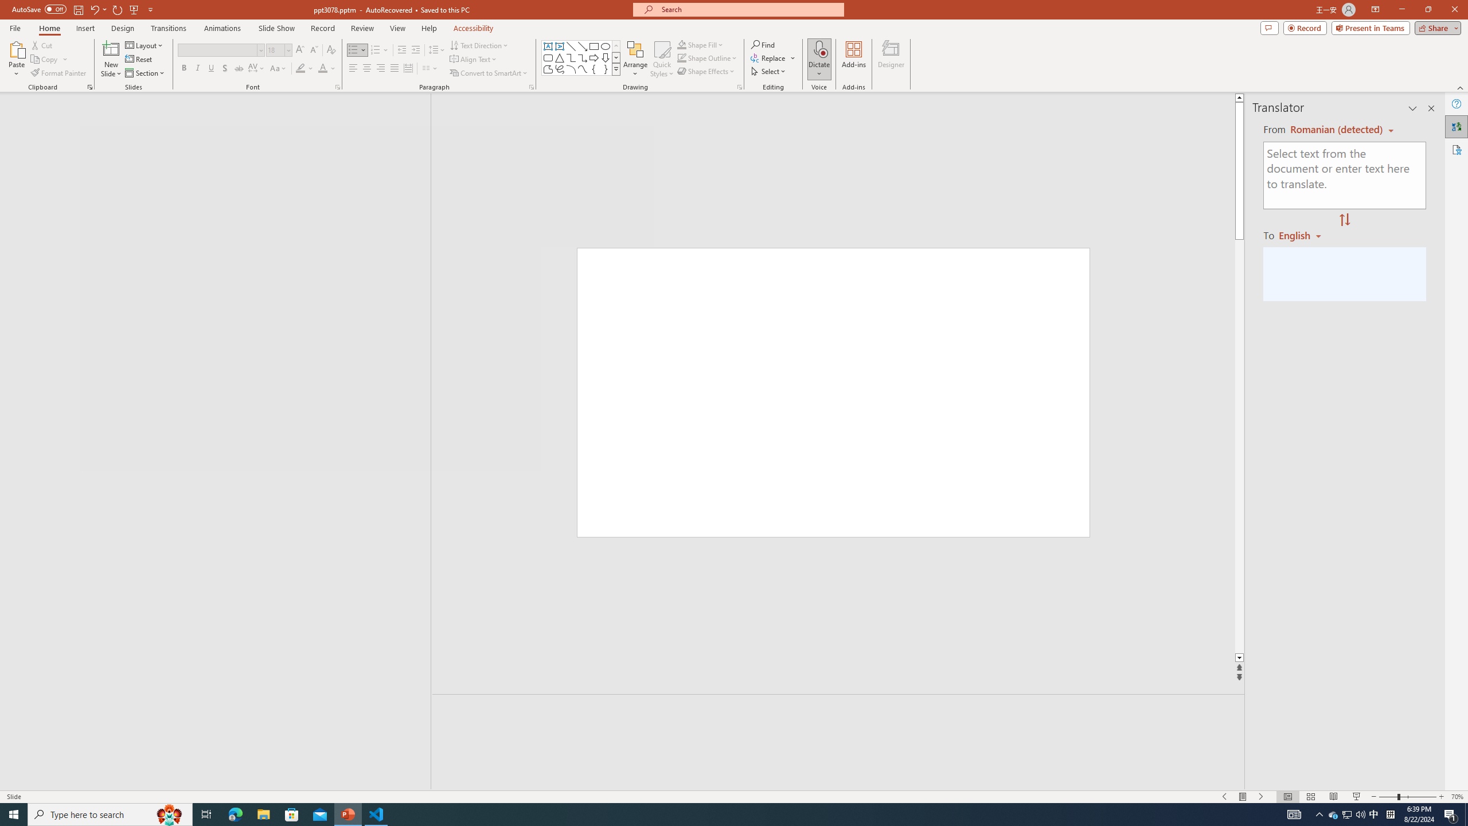  Describe the element at coordinates (606, 46) in the screenshot. I see `Oval` at that location.